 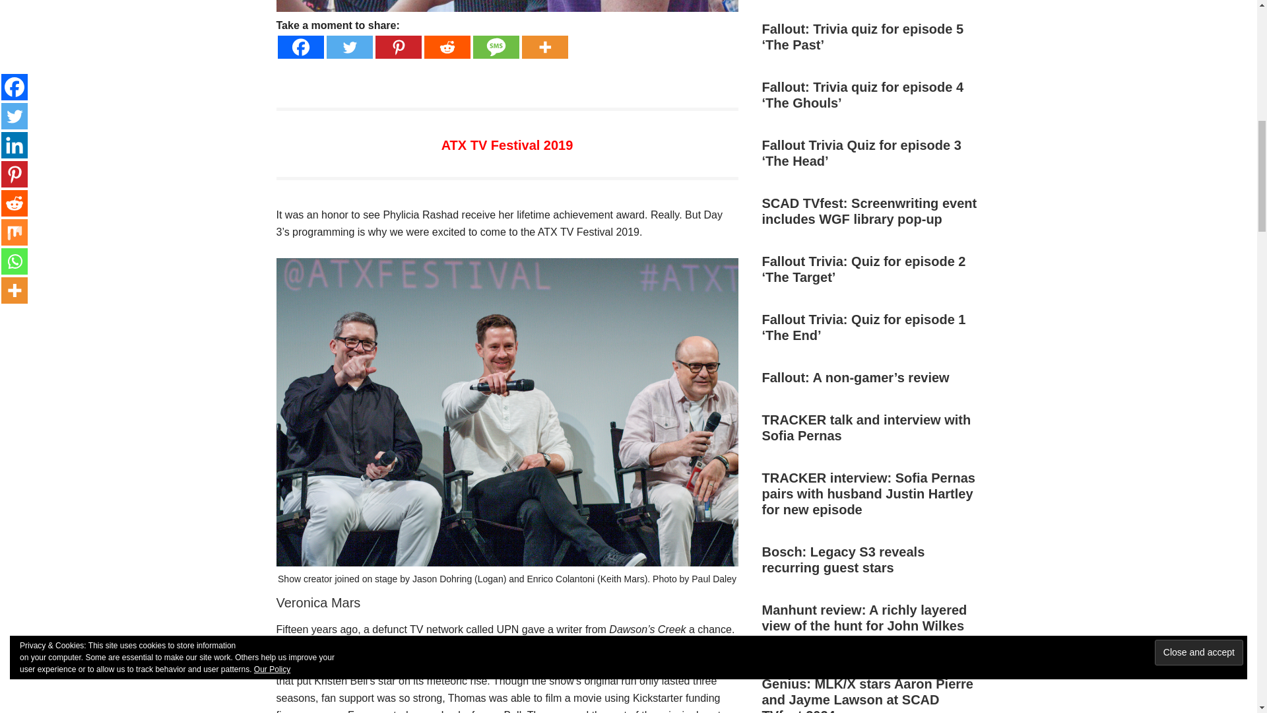 I want to click on SMS, so click(x=495, y=47).